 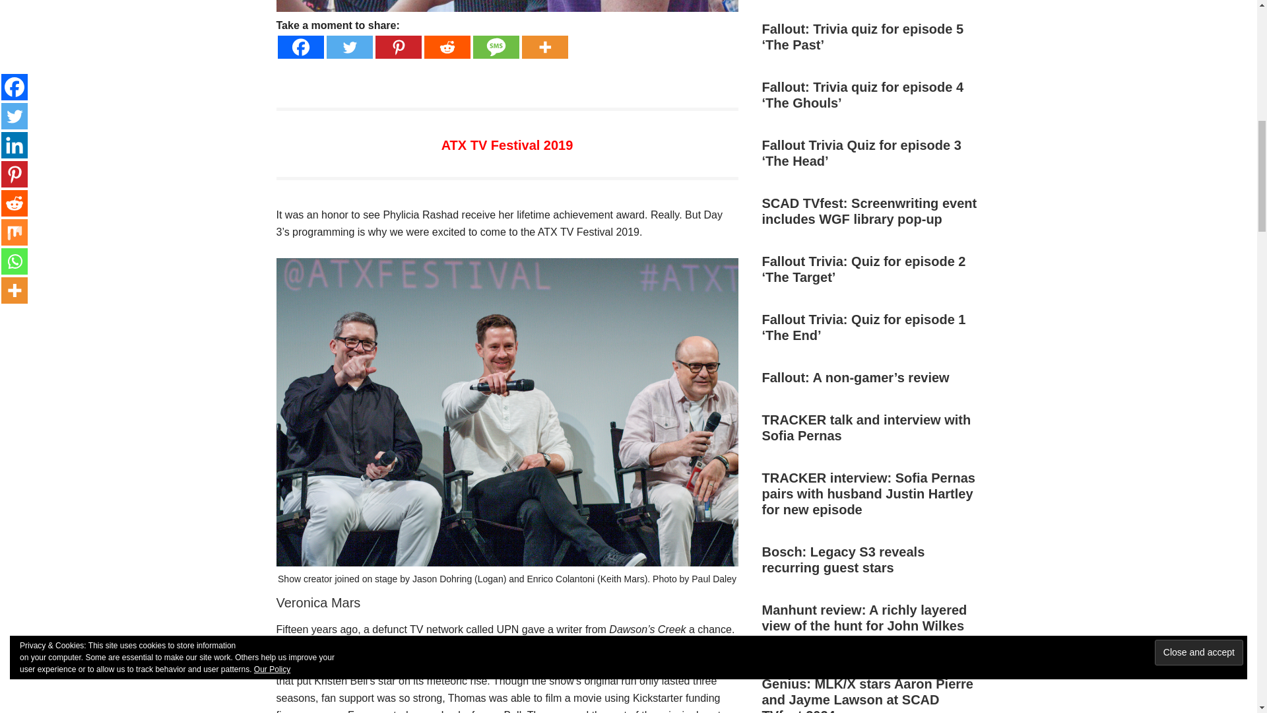 I want to click on SMS, so click(x=495, y=47).